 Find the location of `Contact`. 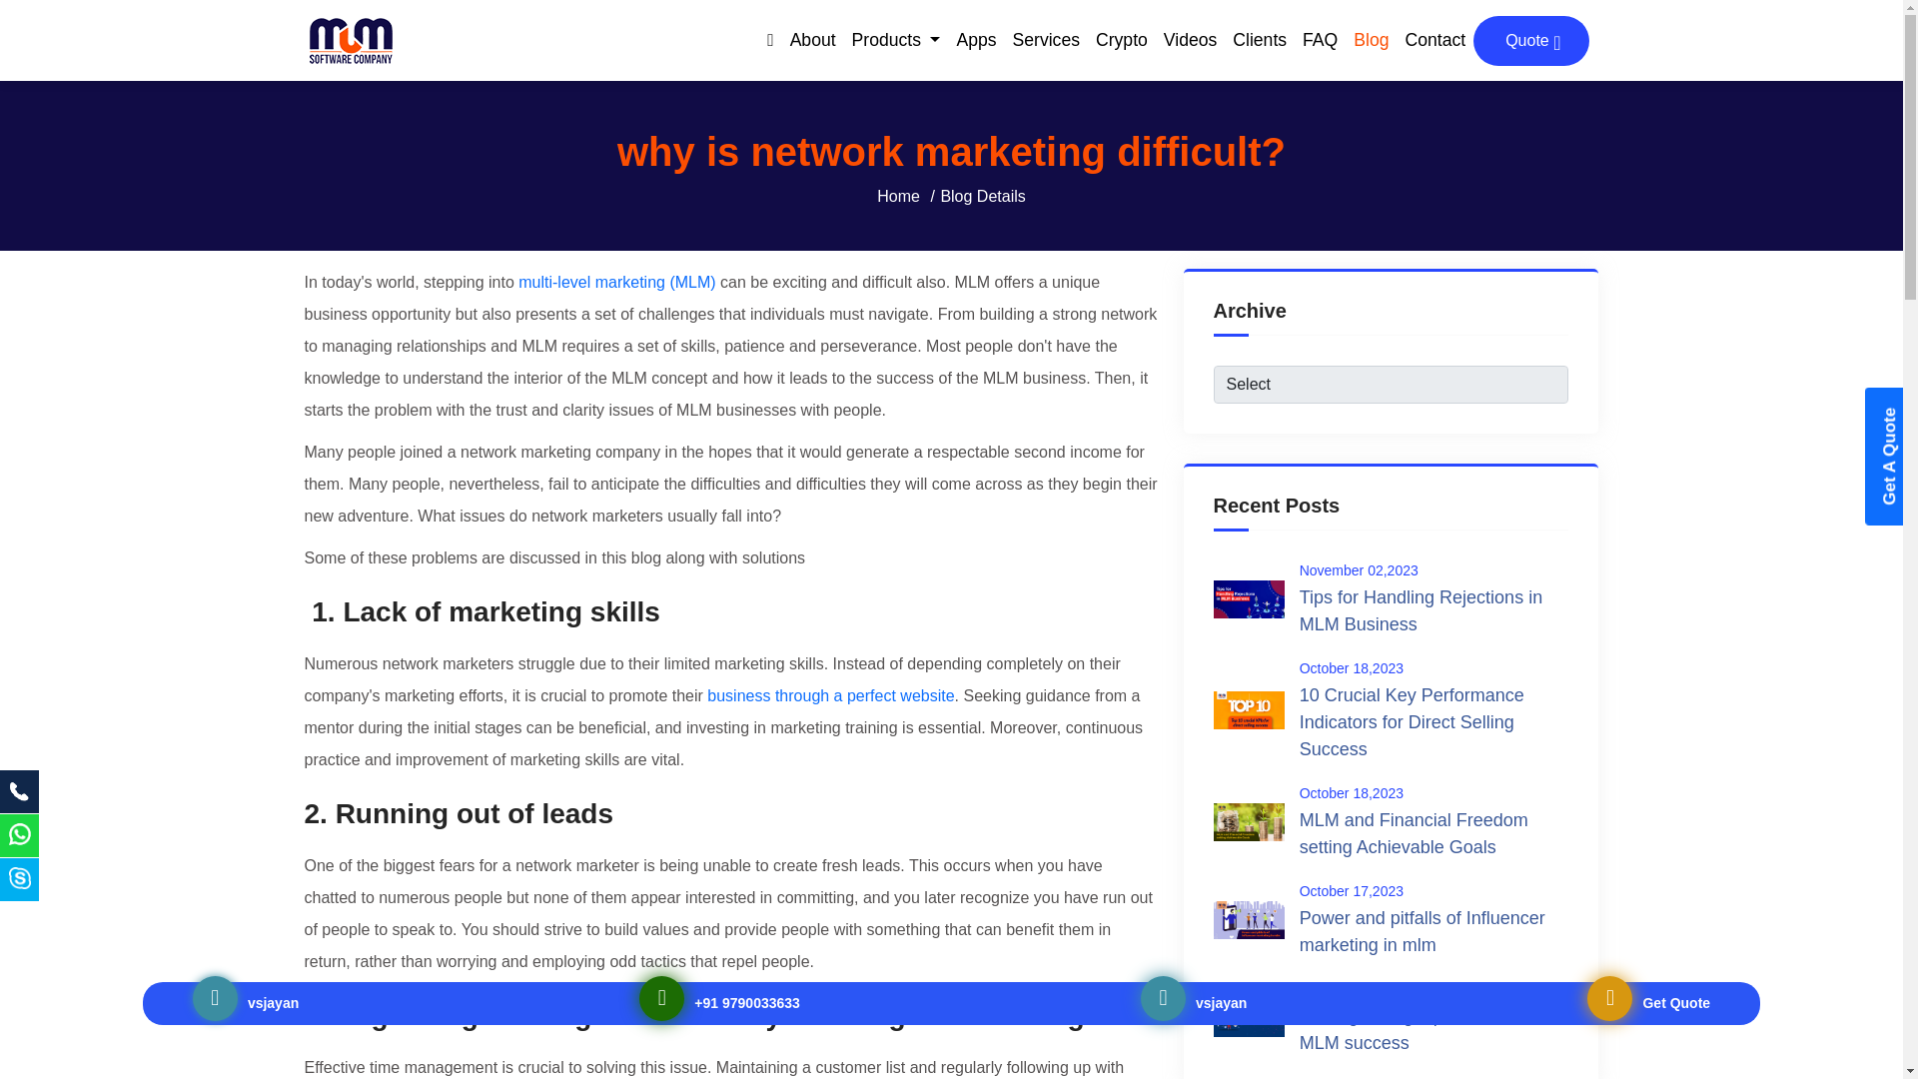

Contact is located at coordinates (1437, 40).